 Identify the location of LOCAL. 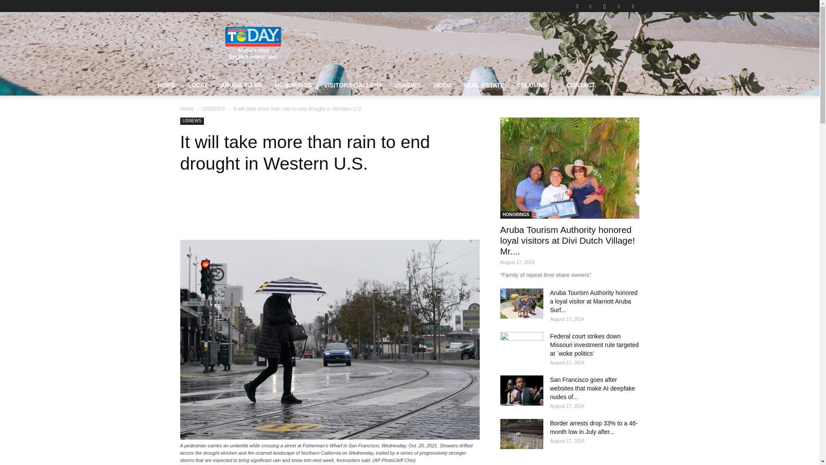
(198, 85).